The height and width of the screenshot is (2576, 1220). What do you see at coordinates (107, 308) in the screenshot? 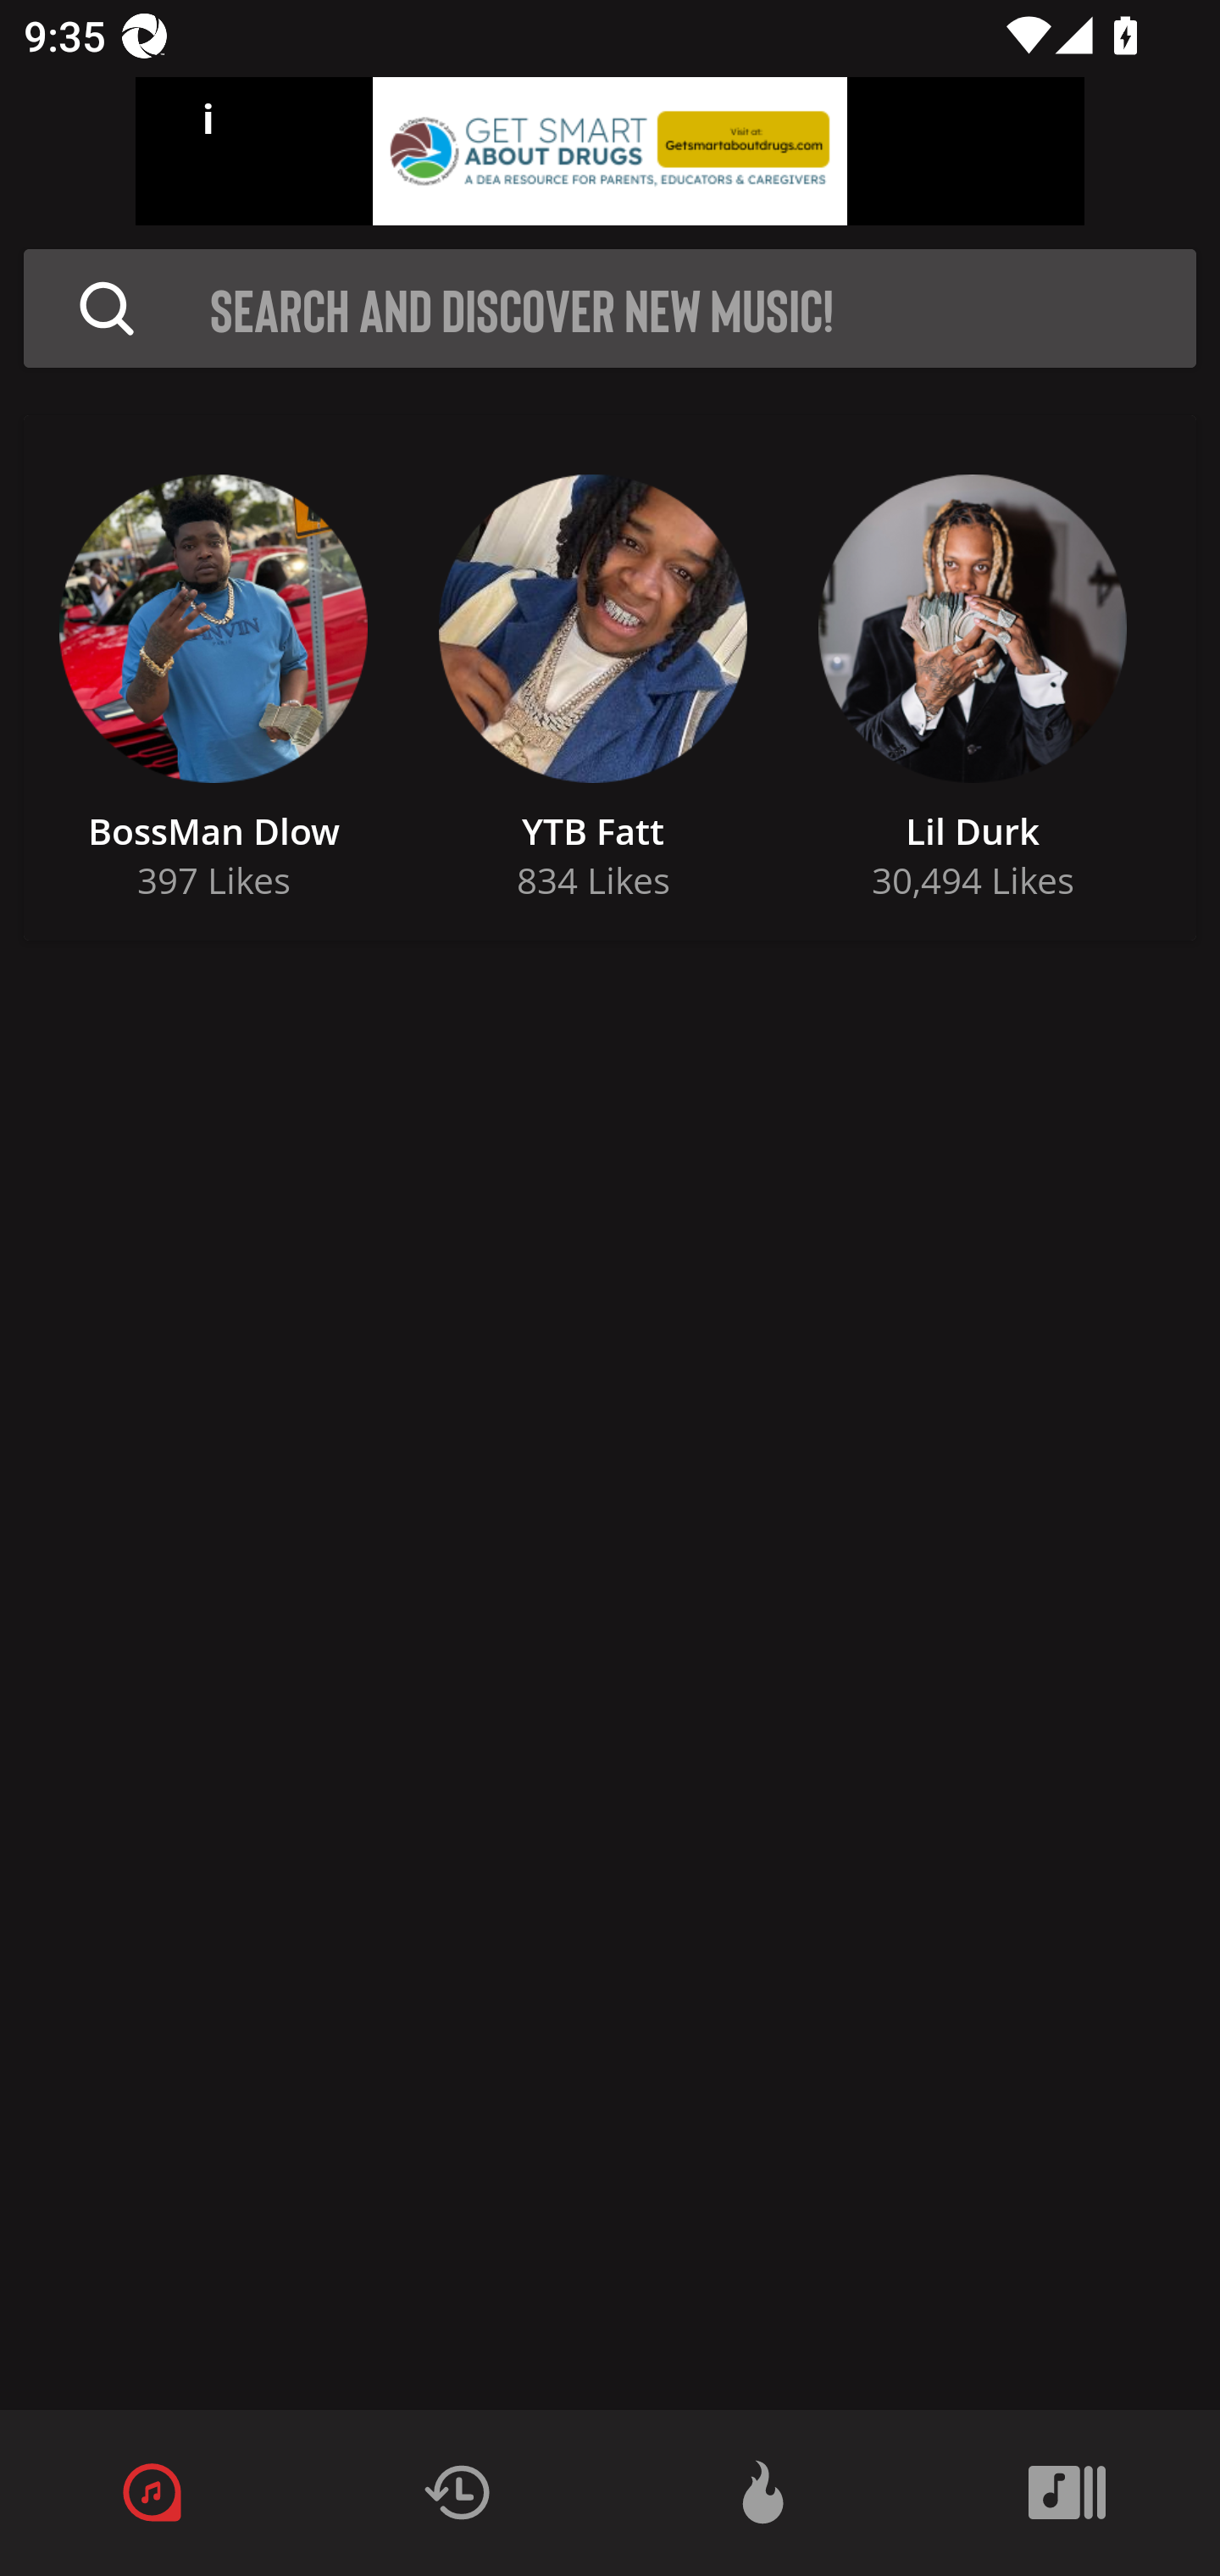
I see `Description` at bounding box center [107, 308].